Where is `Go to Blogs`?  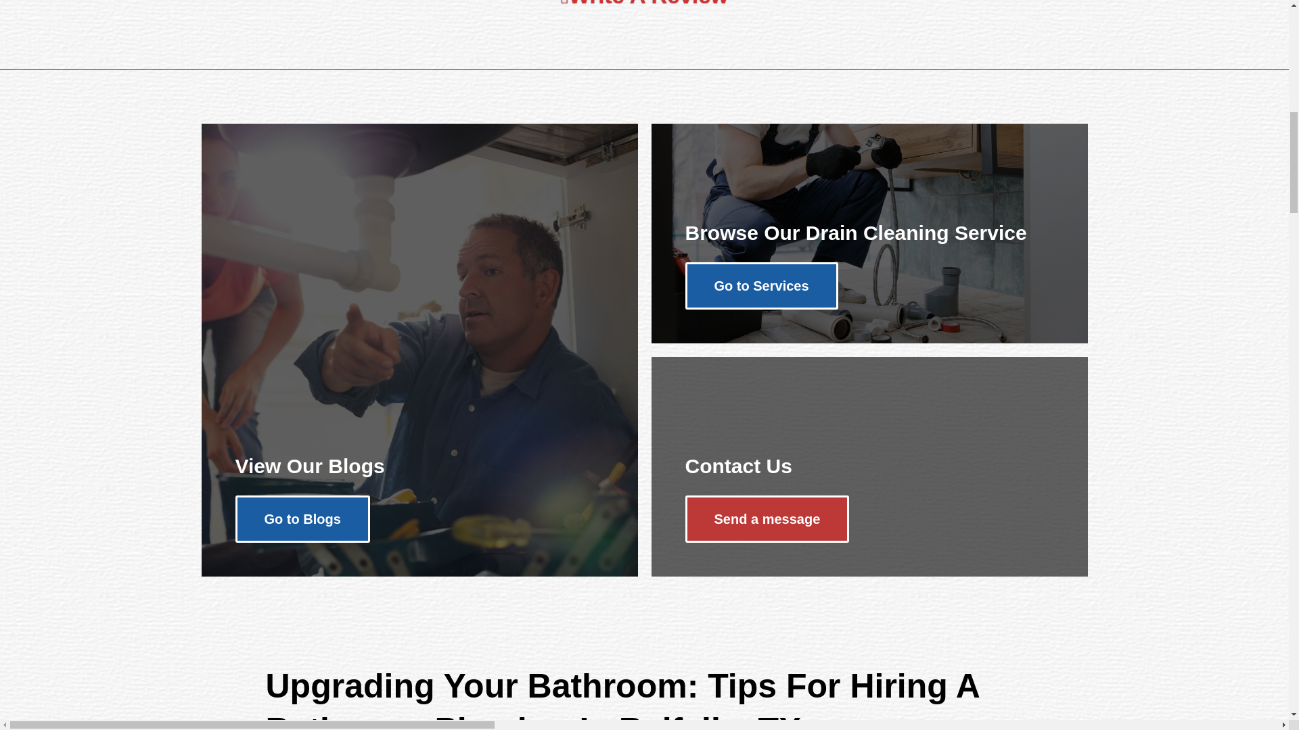
Go to Blogs is located at coordinates (302, 519).